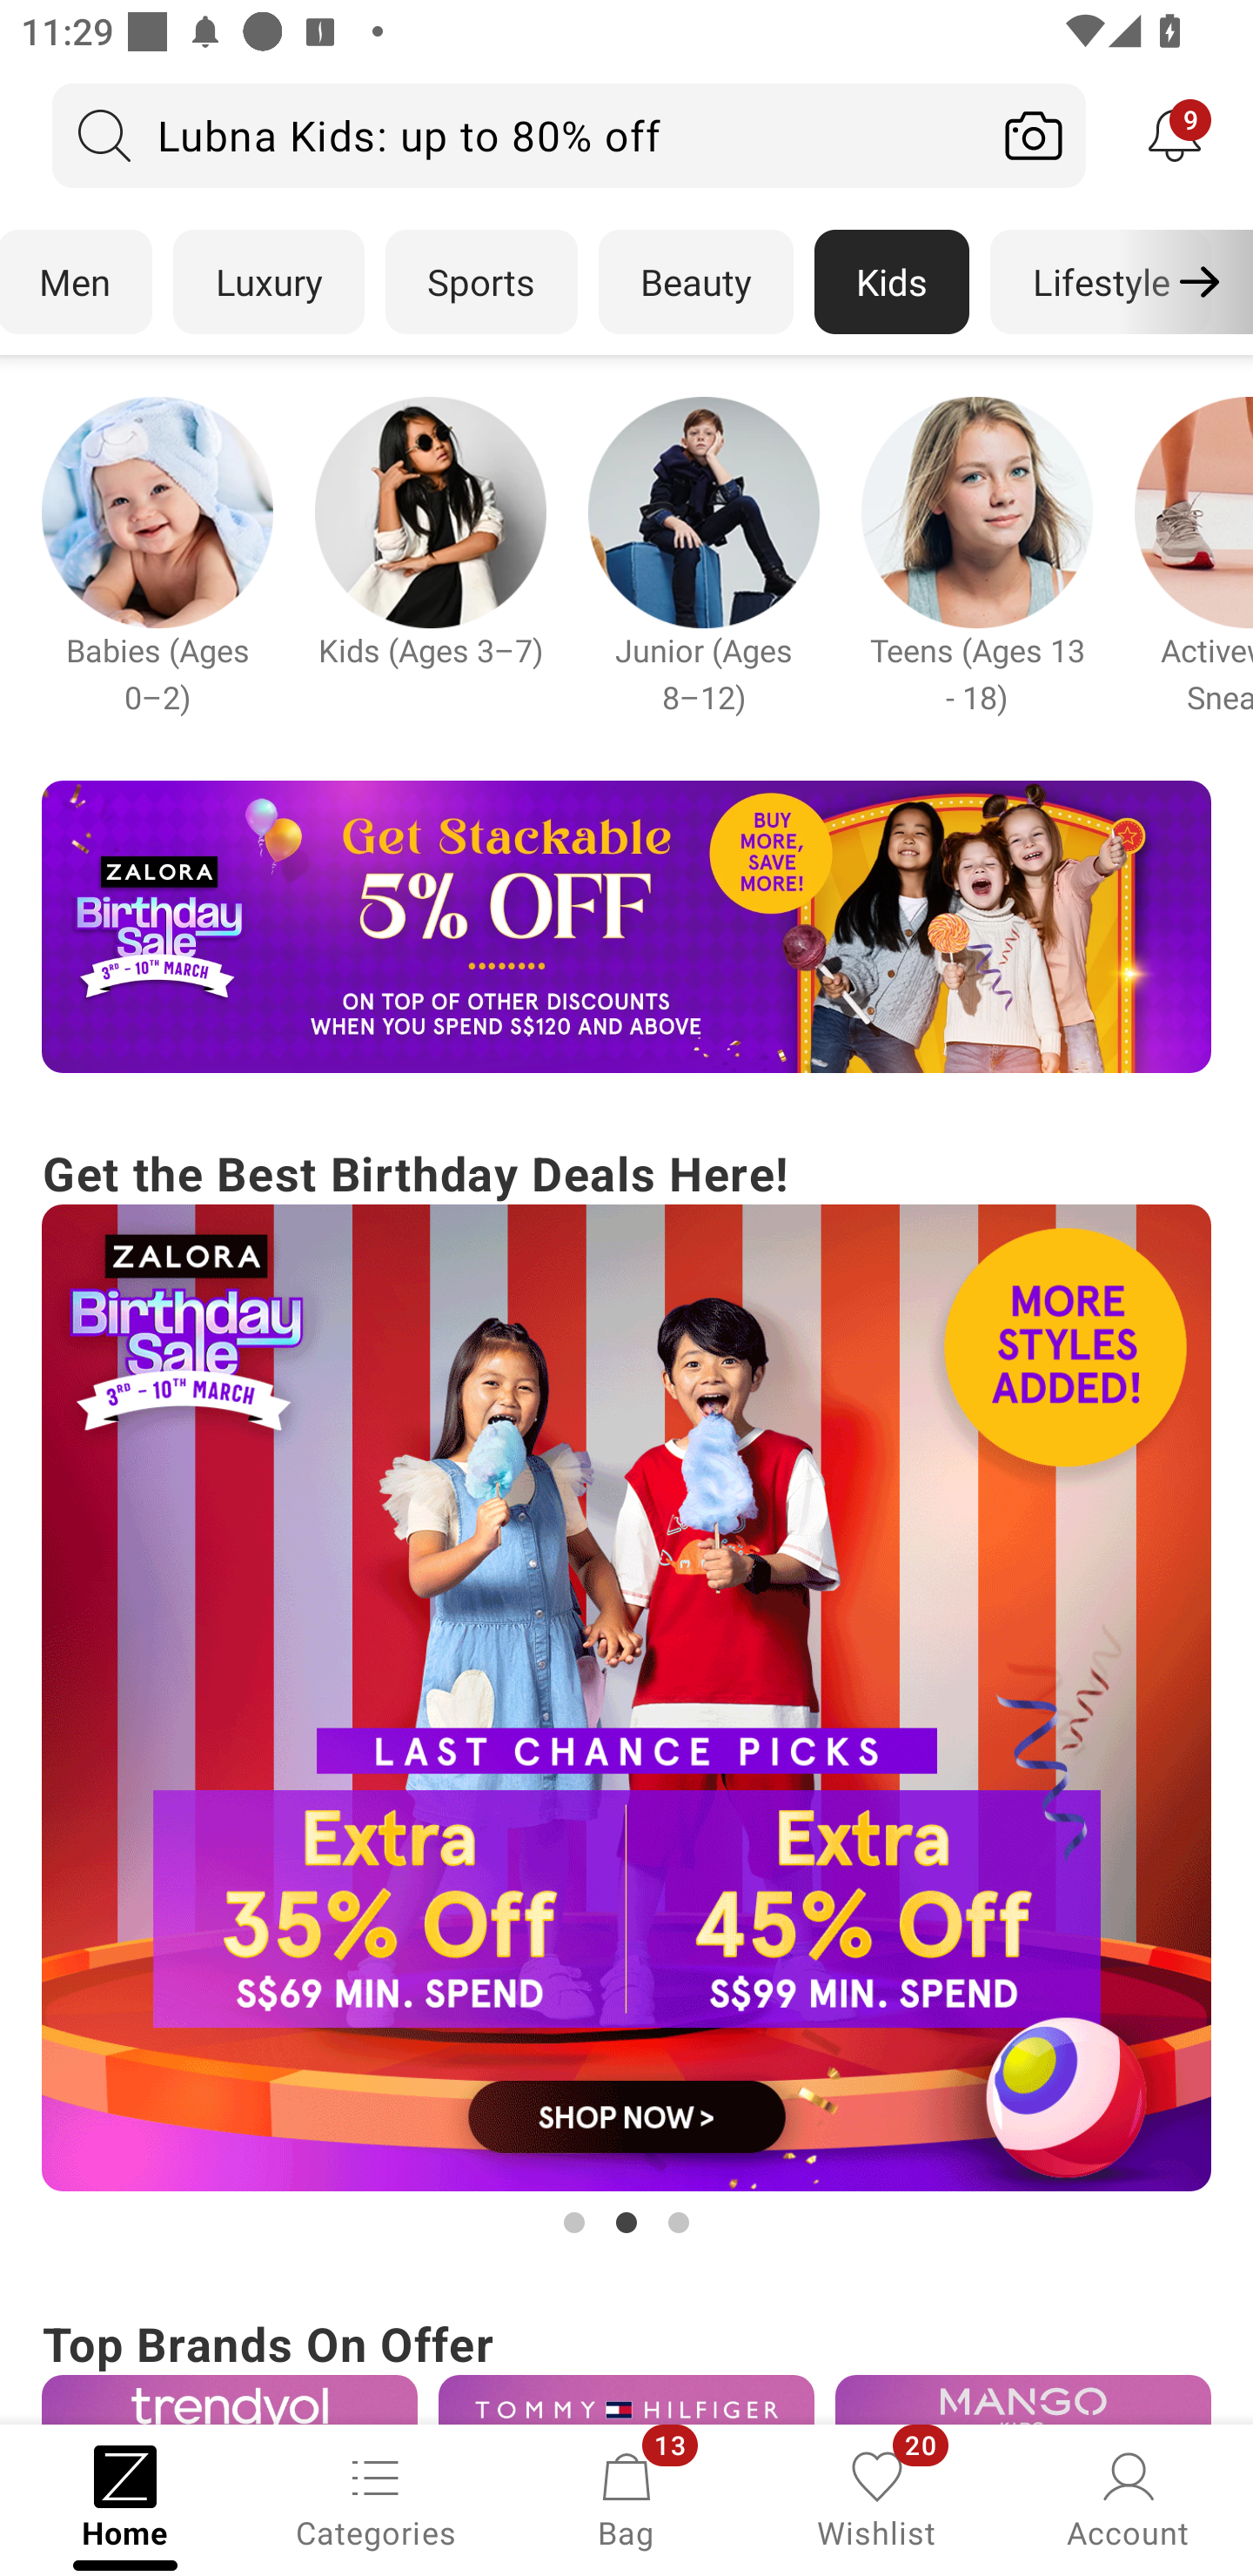  I want to click on Get the Best Birthday Deals Here! Campaign banner, so click(626, 1690).